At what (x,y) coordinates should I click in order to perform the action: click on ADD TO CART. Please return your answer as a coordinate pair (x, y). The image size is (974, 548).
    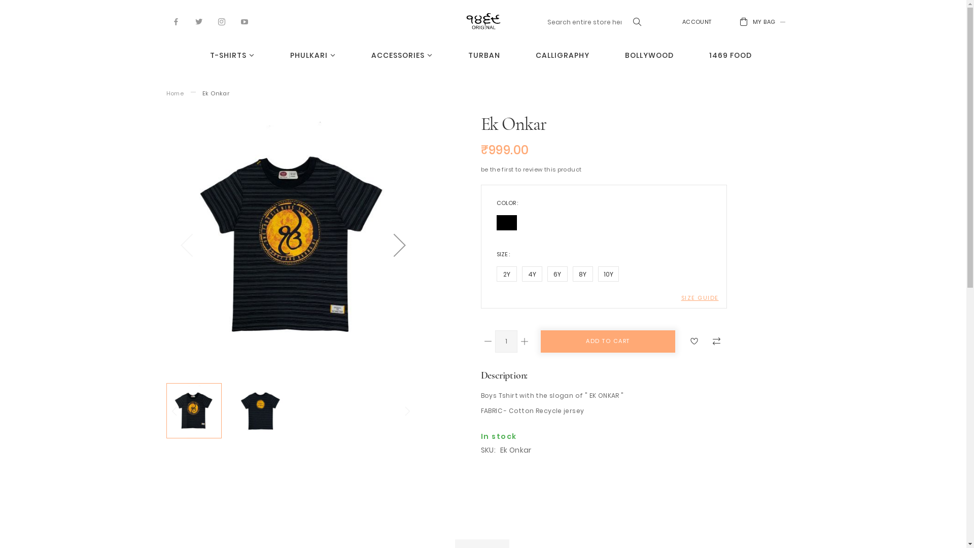
    Looking at the image, I should click on (608, 341).